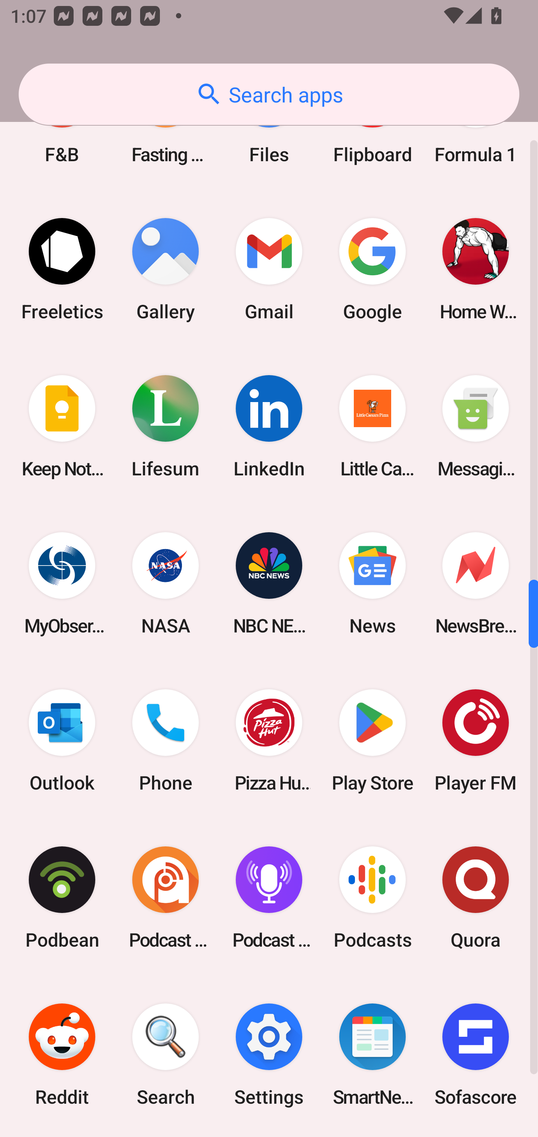 This screenshot has height=1137, width=538. What do you see at coordinates (62, 133) in the screenshot?
I see `F&B` at bounding box center [62, 133].